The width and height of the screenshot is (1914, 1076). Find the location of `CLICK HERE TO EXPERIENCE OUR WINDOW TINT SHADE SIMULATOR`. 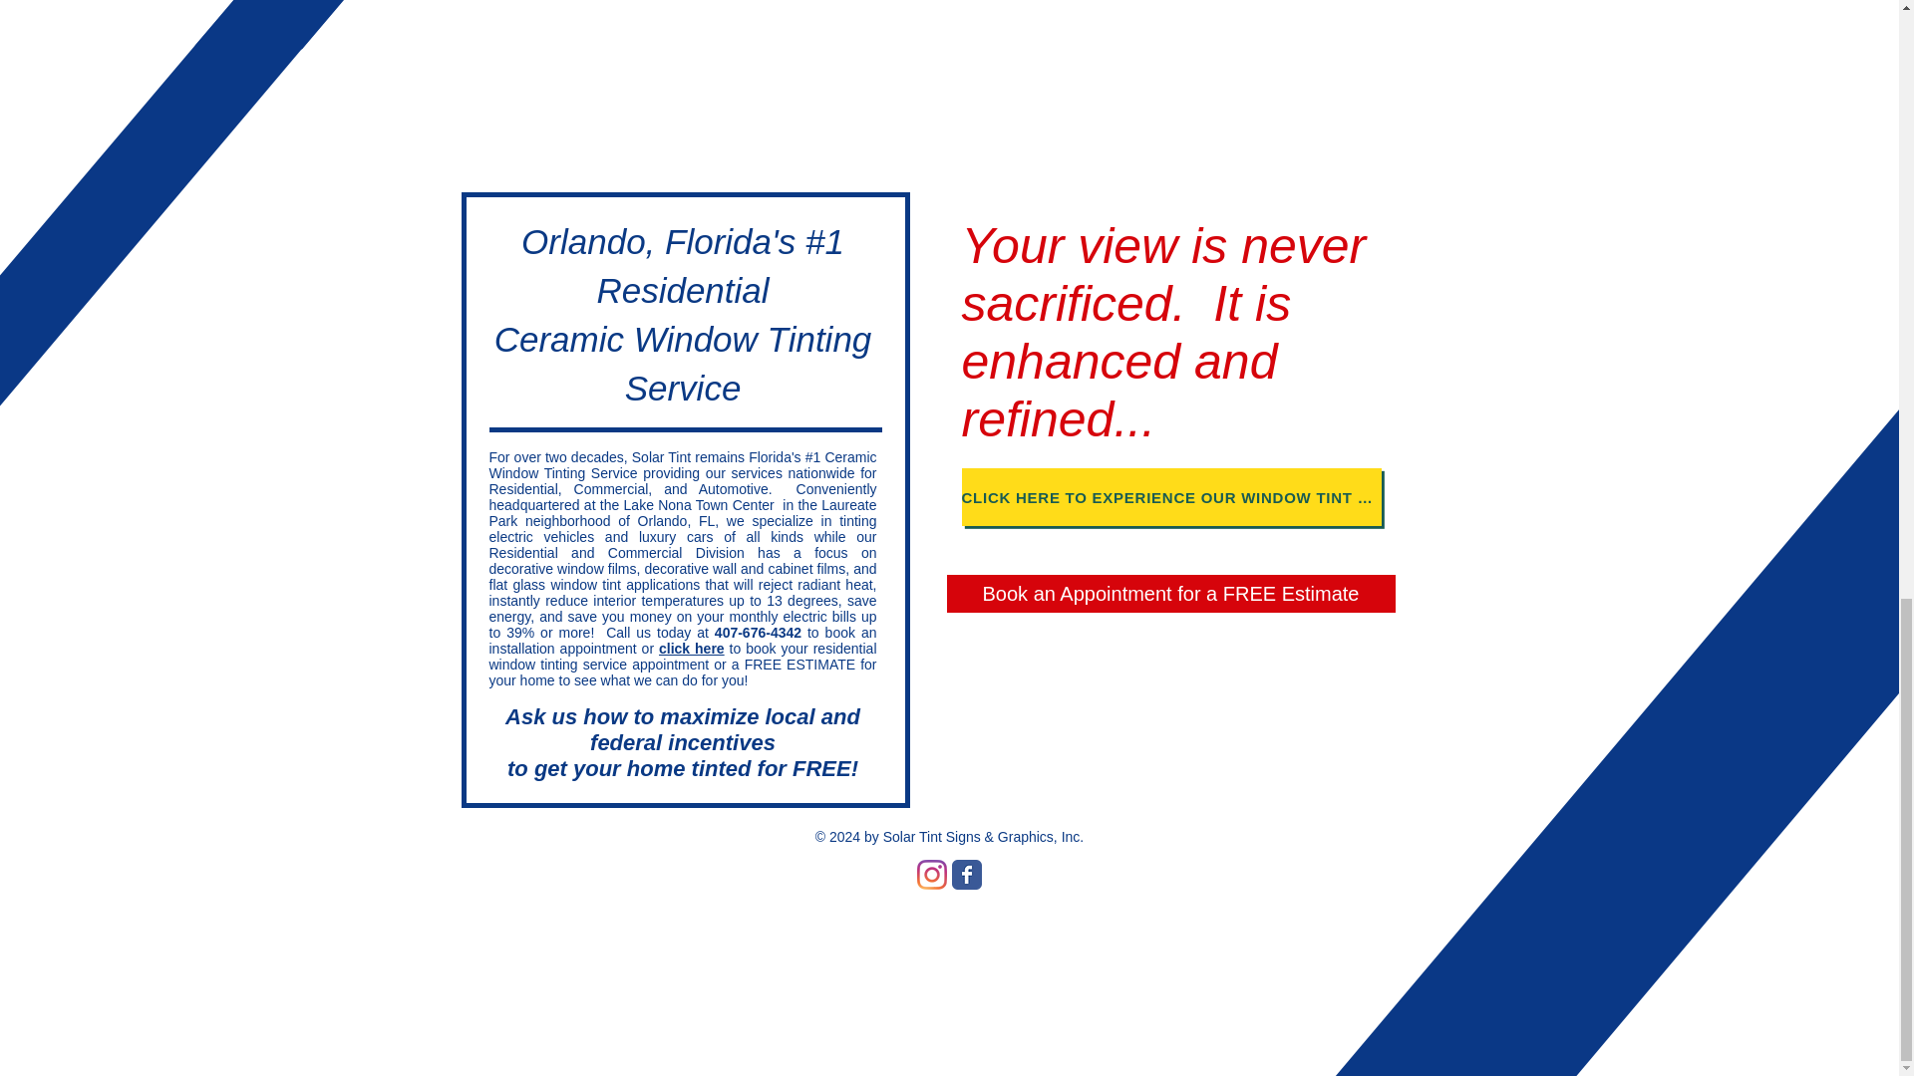

CLICK HERE TO EXPERIENCE OUR WINDOW TINT SHADE SIMULATOR is located at coordinates (1170, 496).